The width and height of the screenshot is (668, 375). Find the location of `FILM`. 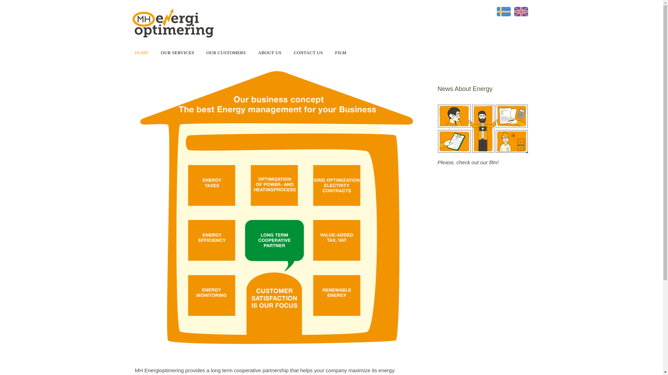

FILM is located at coordinates (345, 52).